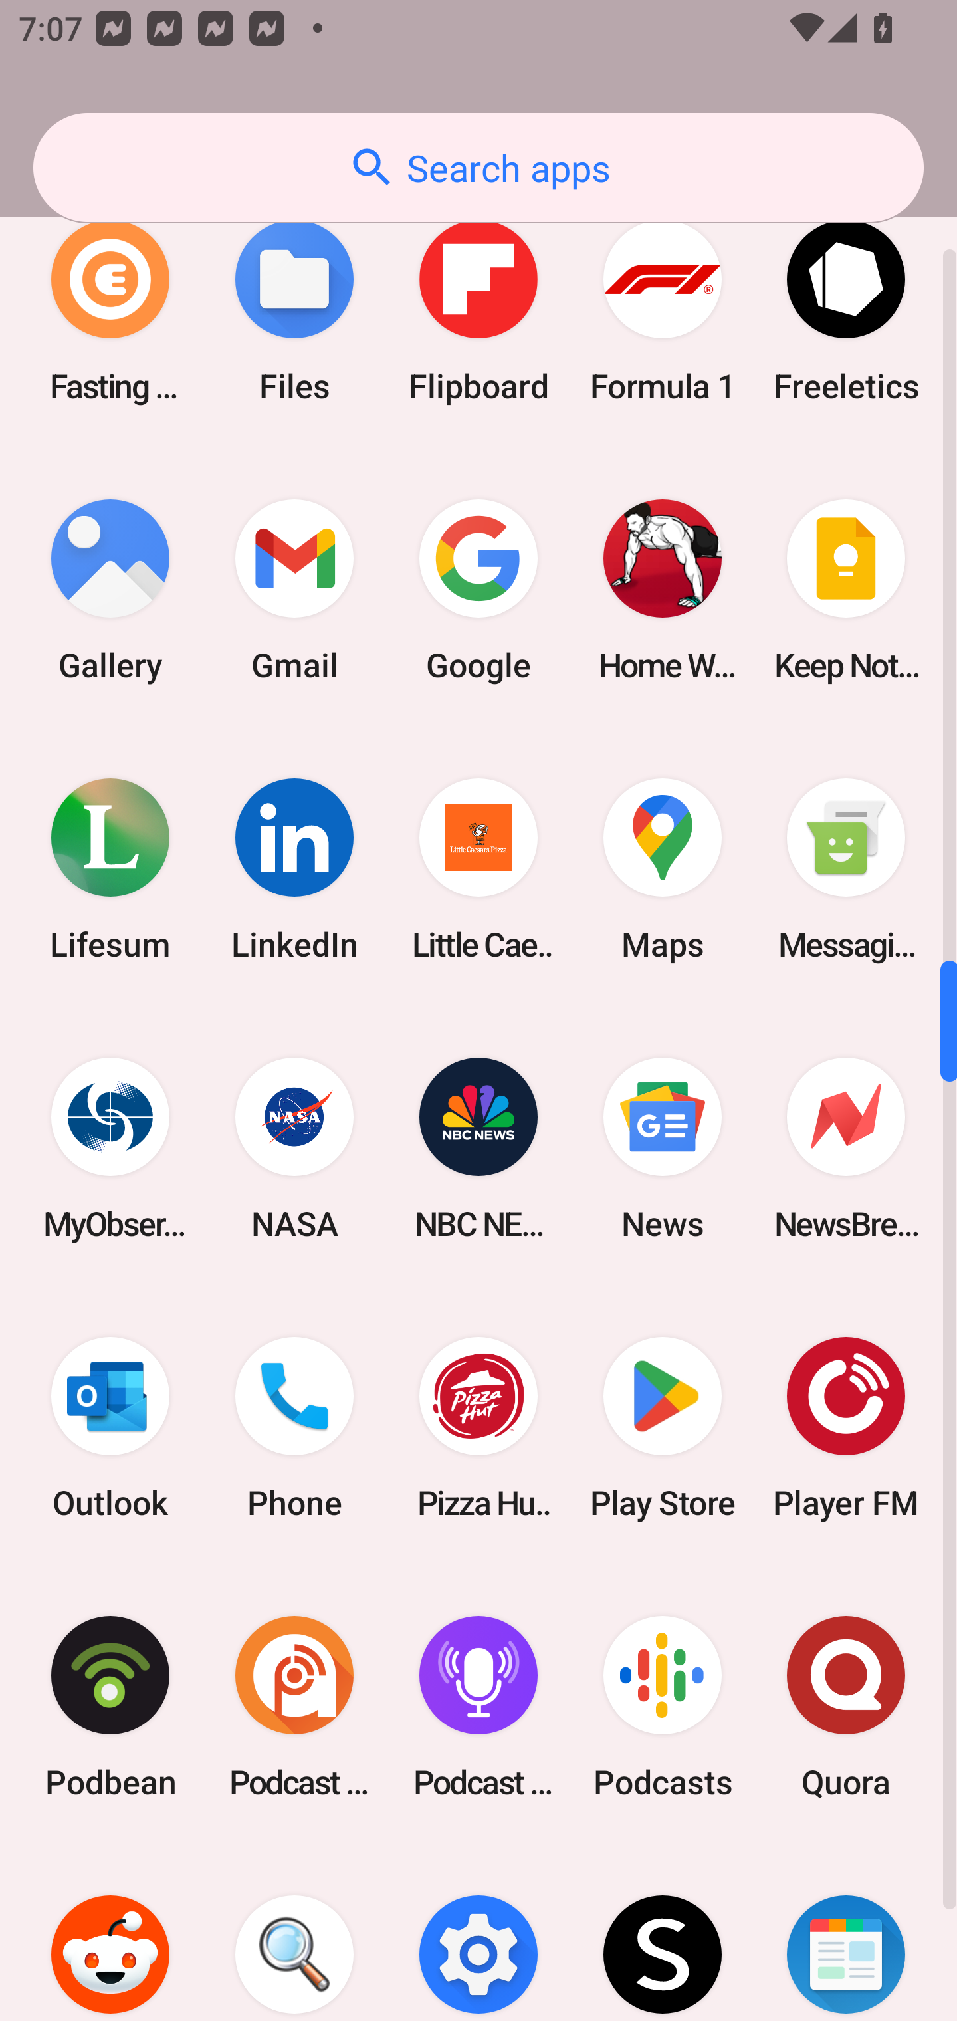 This screenshot has width=957, height=2021. What do you see at coordinates (110, 1149) in the screenshot?
I see `MyObservatory` at bounding box center [110, 1149].